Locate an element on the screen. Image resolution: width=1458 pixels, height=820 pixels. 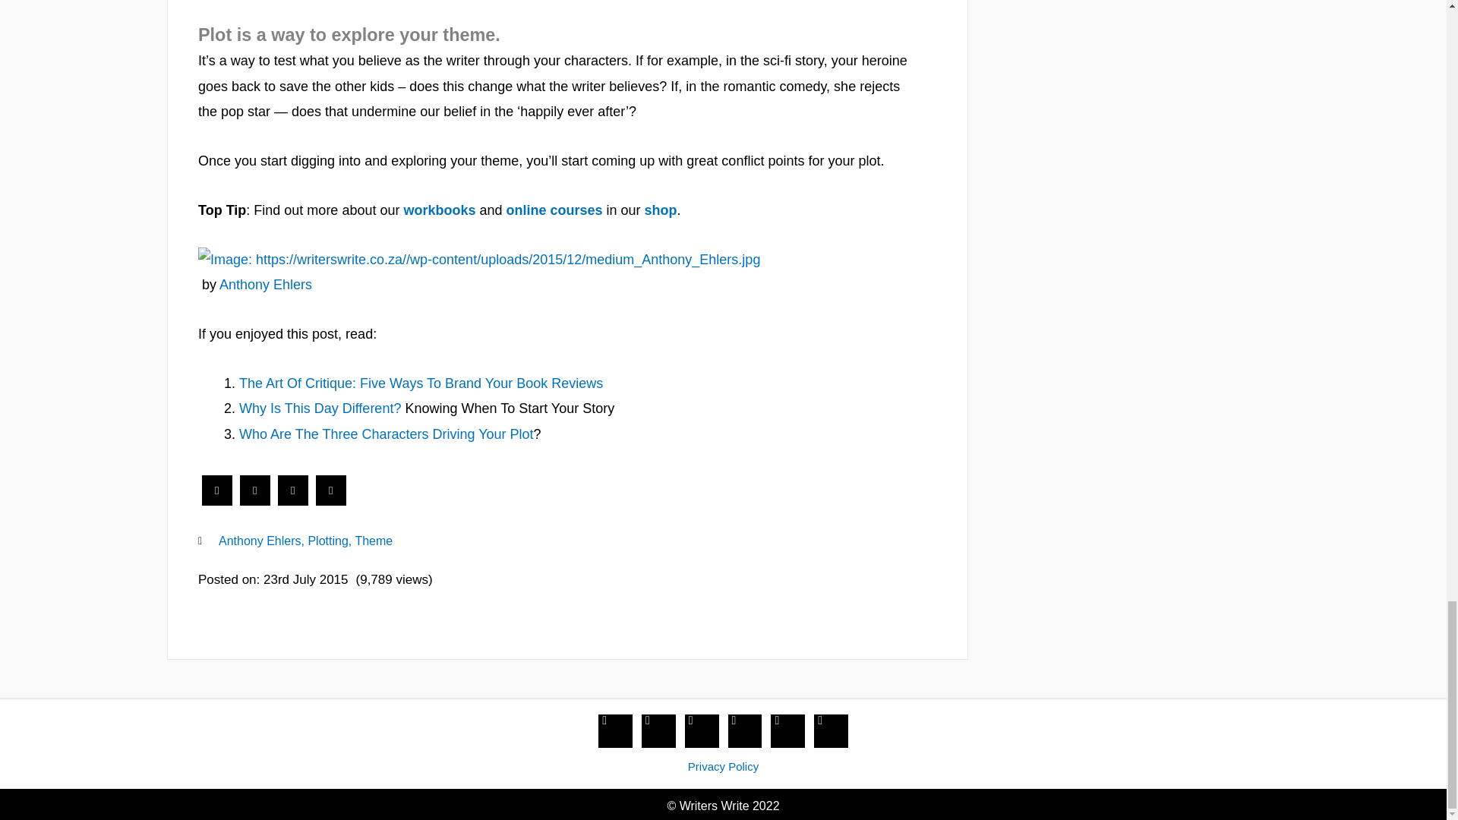
Share on Pinterest is located at coordinates (331, 501).